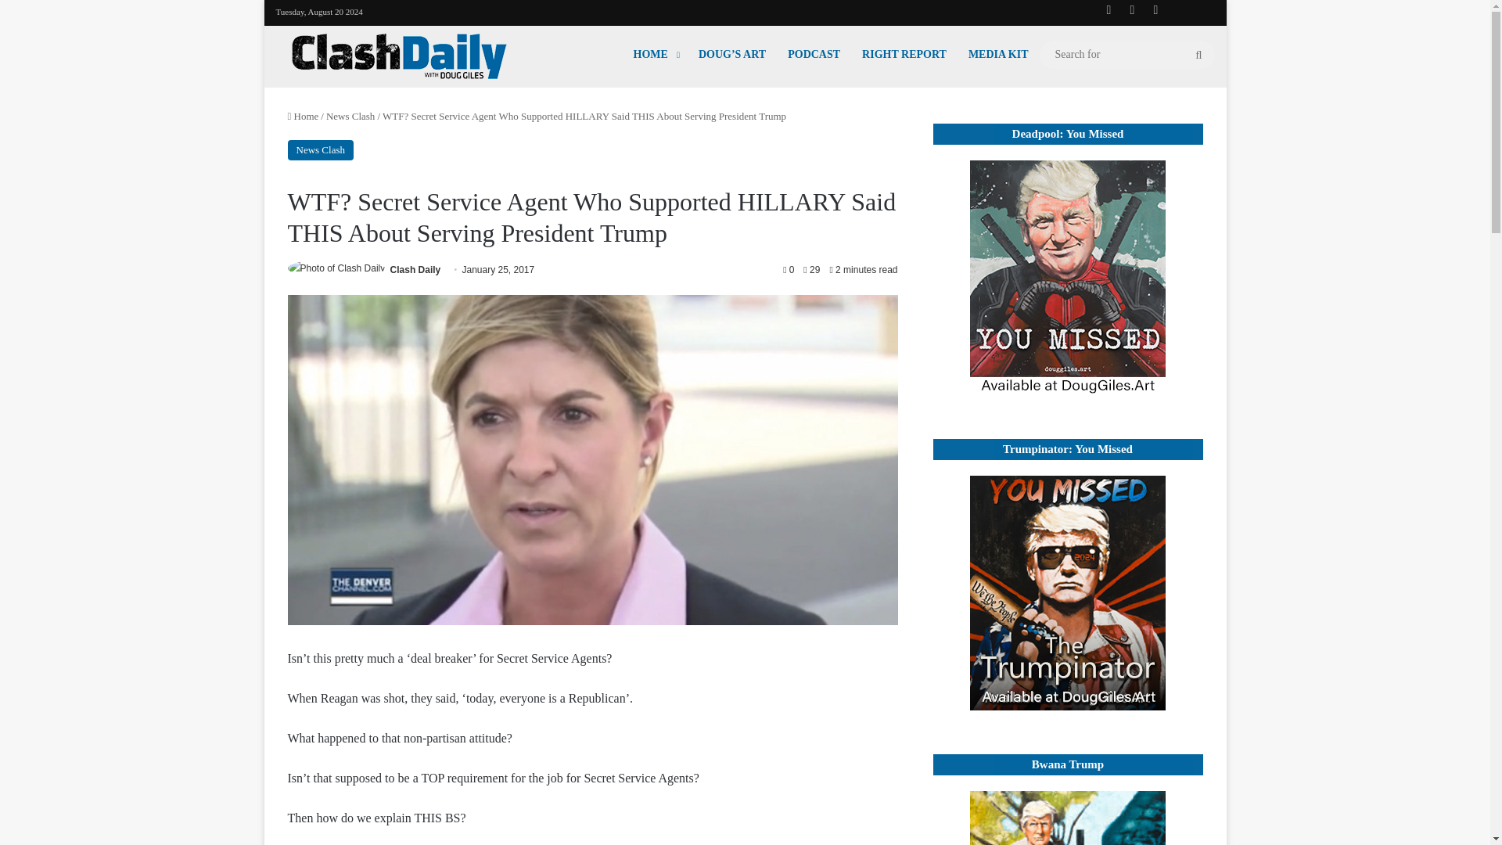 This screenshot has height=845, width=1502. I want to click on RIGHT REPORT, so click(904, 54).